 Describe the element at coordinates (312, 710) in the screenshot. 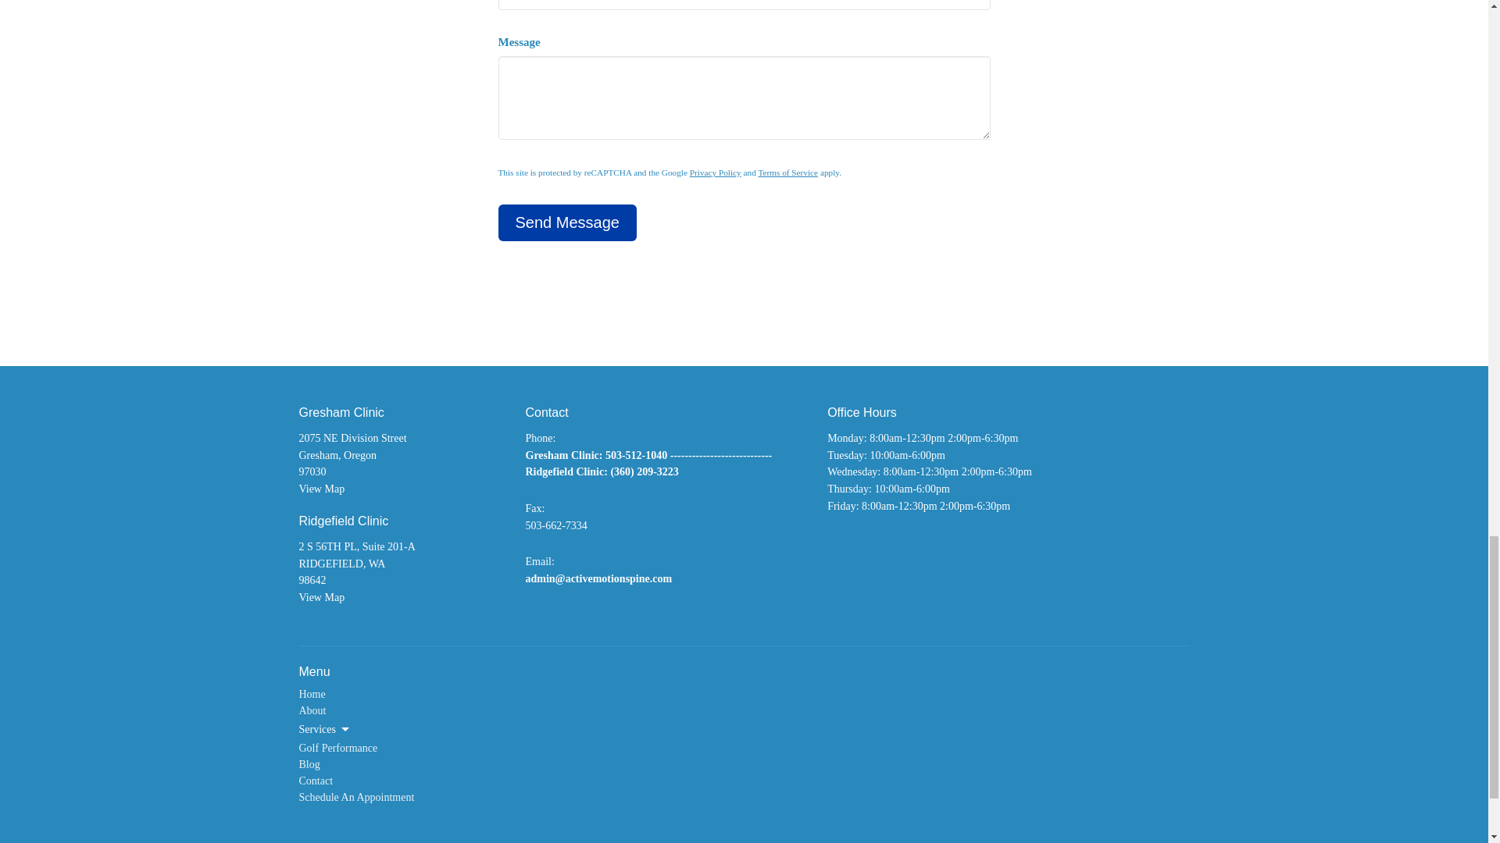

I see `About` at that location.